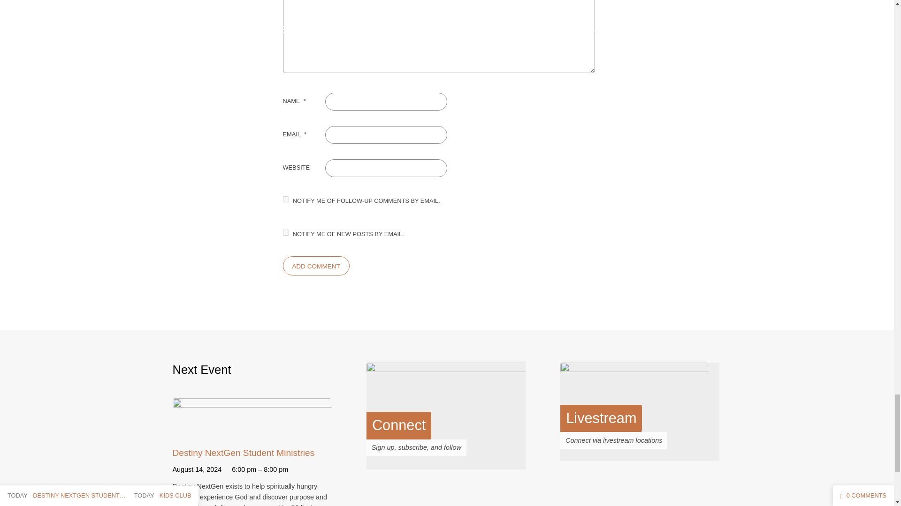  I want to click on subscribe, so click(285, 232).